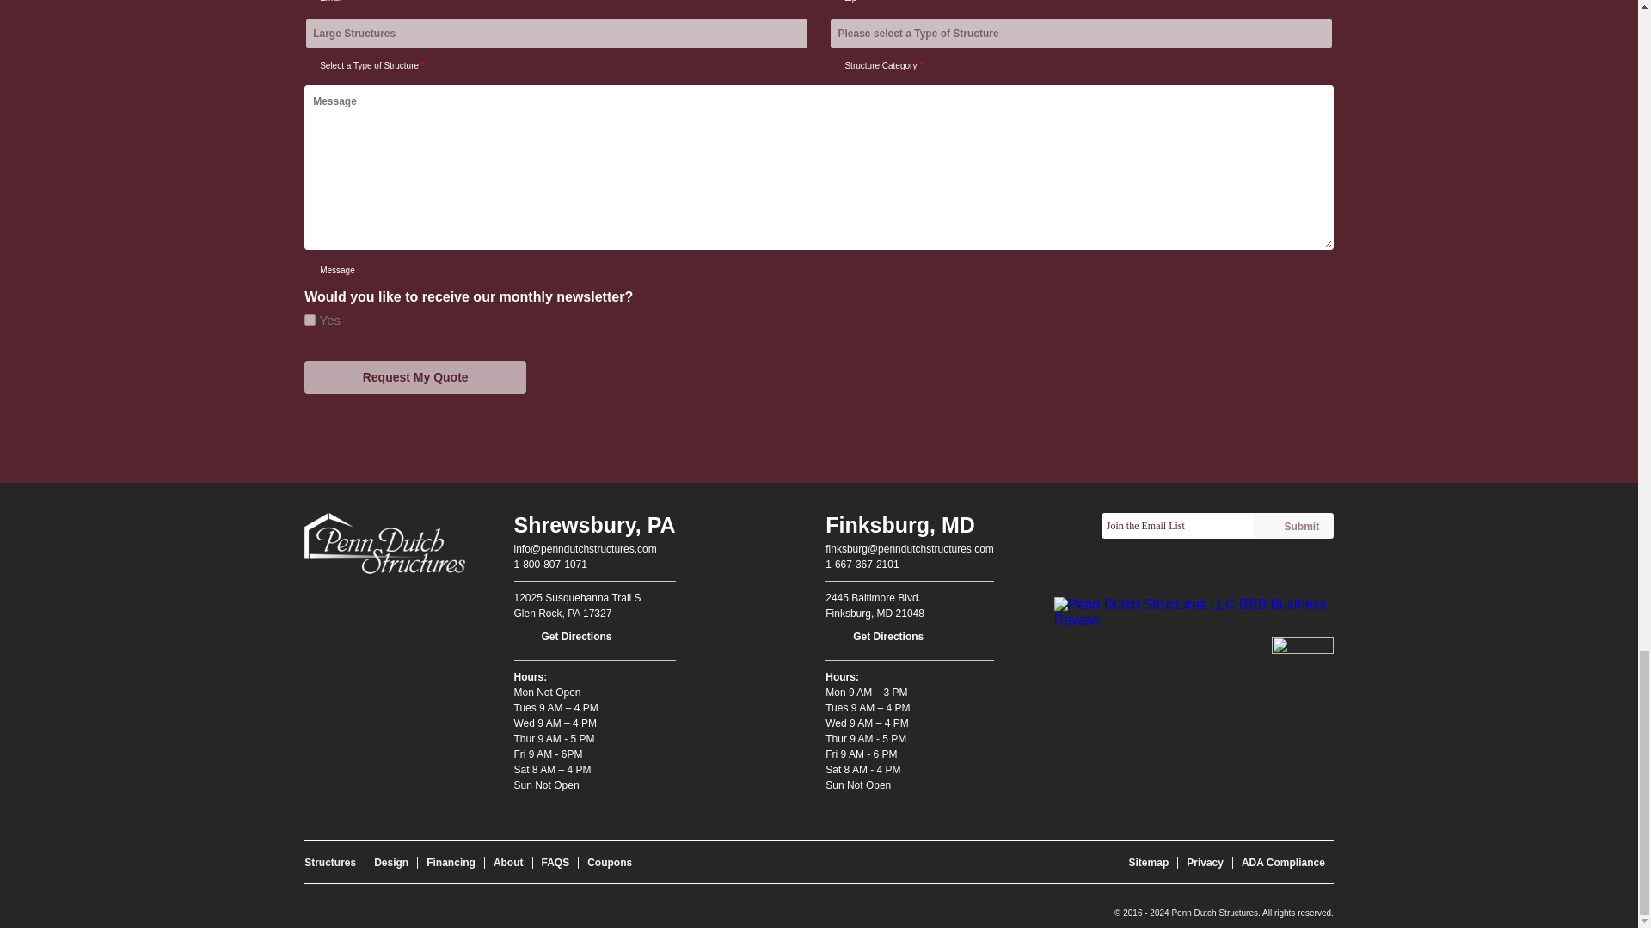  Describe the element at coordinates (414, 376) in the screenshot. I see `Request My Quote` at that location.